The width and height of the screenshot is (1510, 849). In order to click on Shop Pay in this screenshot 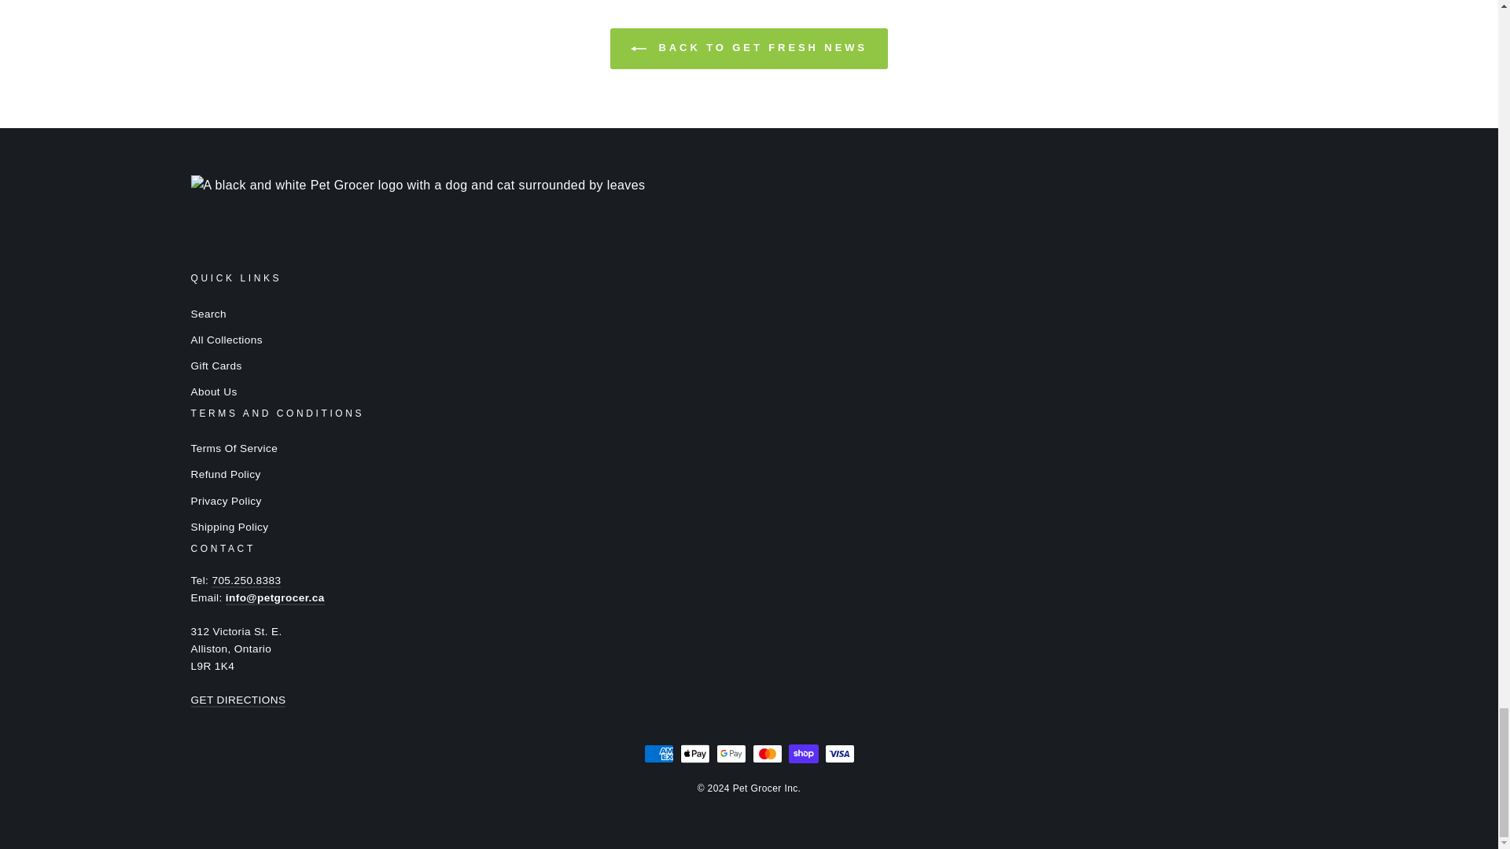, I will do `click(803, 753)`.